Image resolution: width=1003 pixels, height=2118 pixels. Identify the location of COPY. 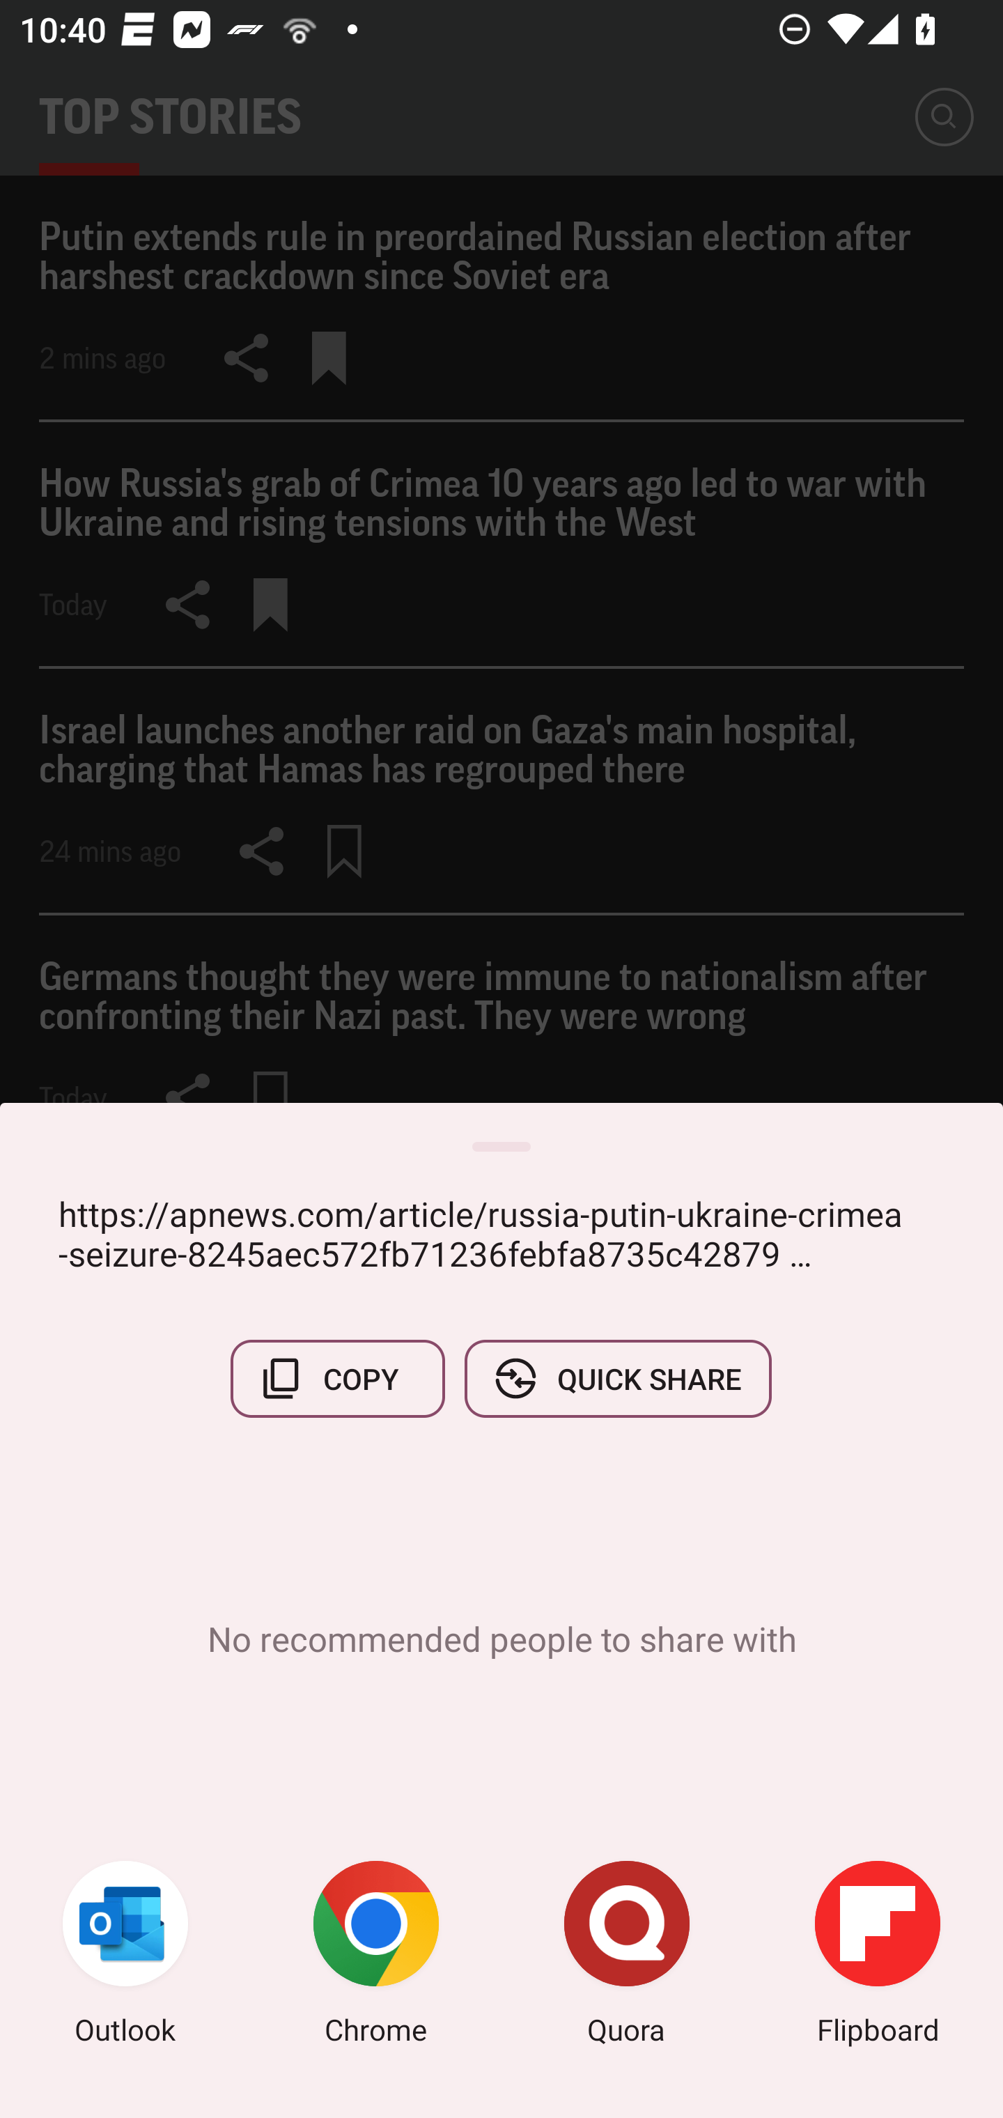
(338, 1378).